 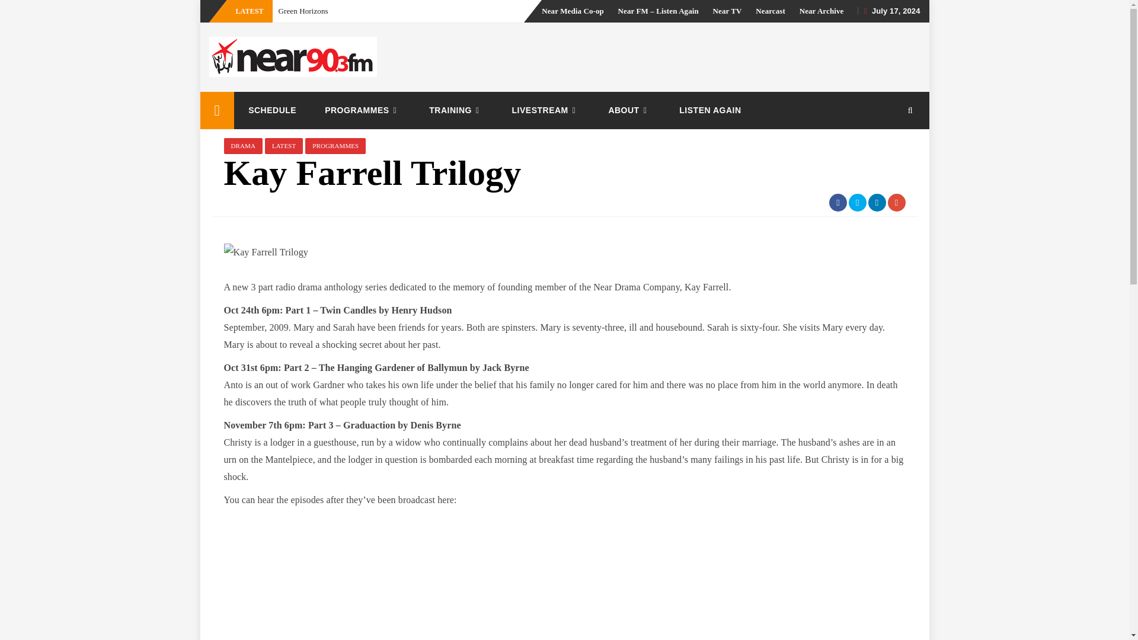 I want to click on Near Media Co-op, so click(x=573, y=11).